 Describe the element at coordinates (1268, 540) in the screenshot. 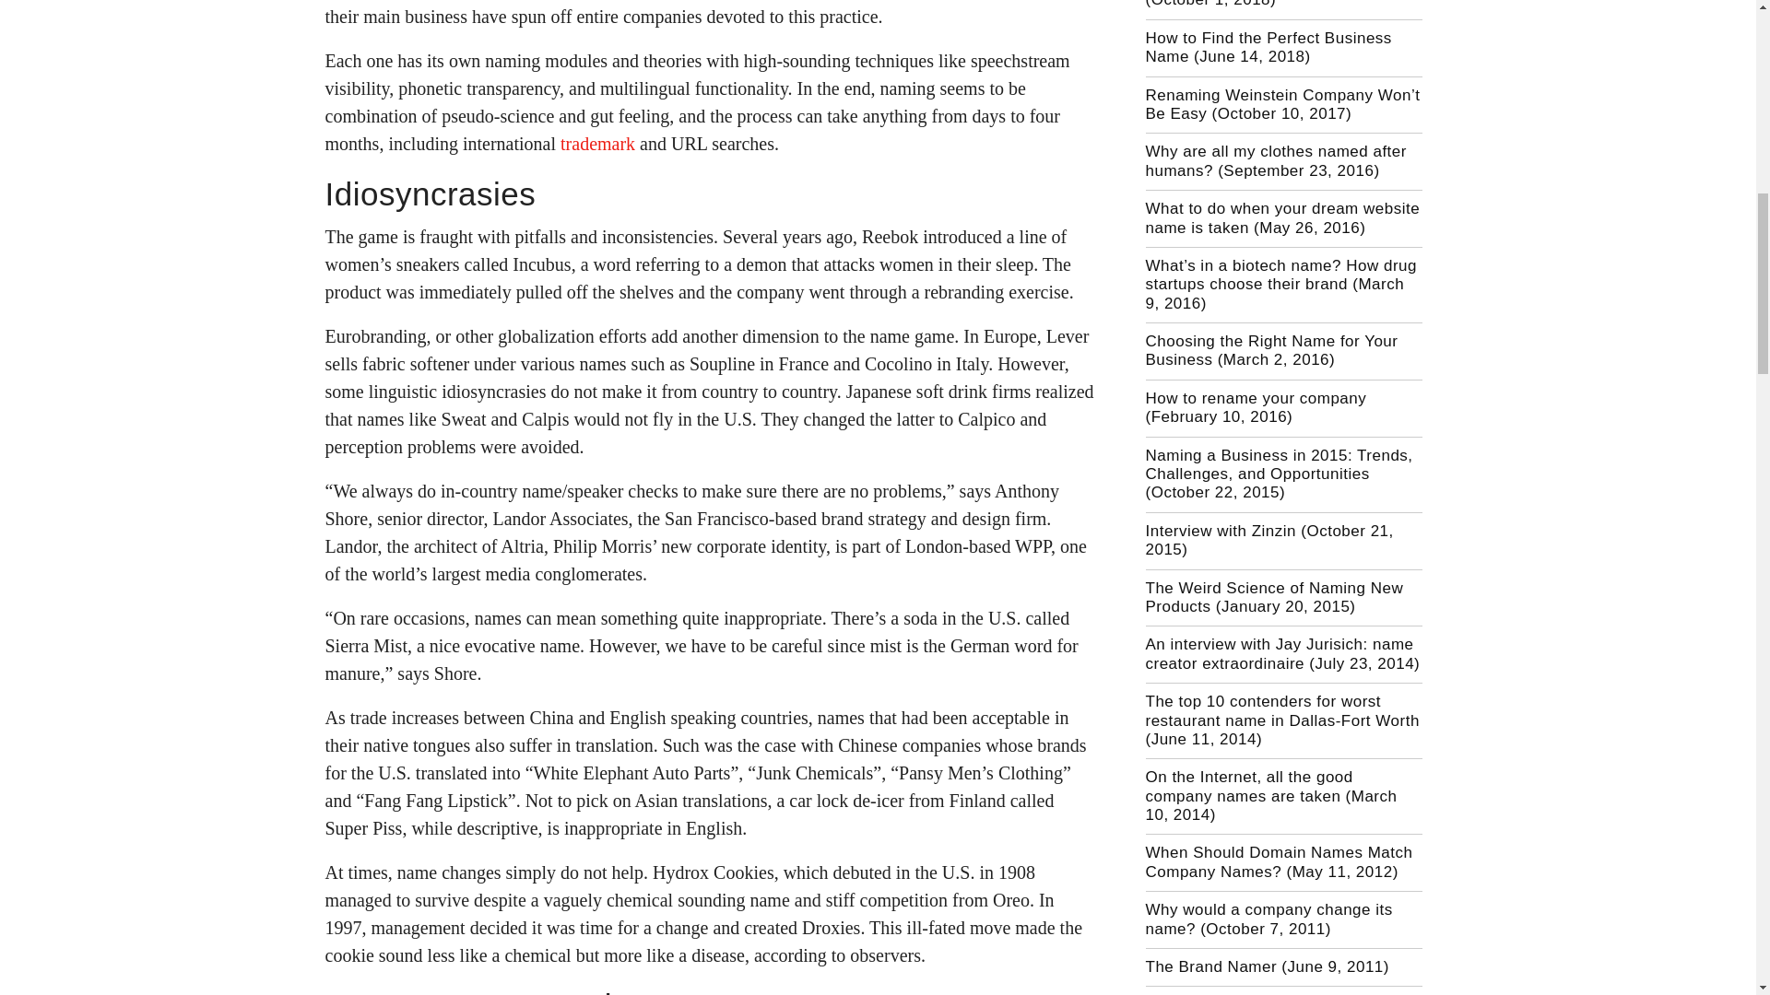

I see `Permalink to Interview with Zinzin` at that location.